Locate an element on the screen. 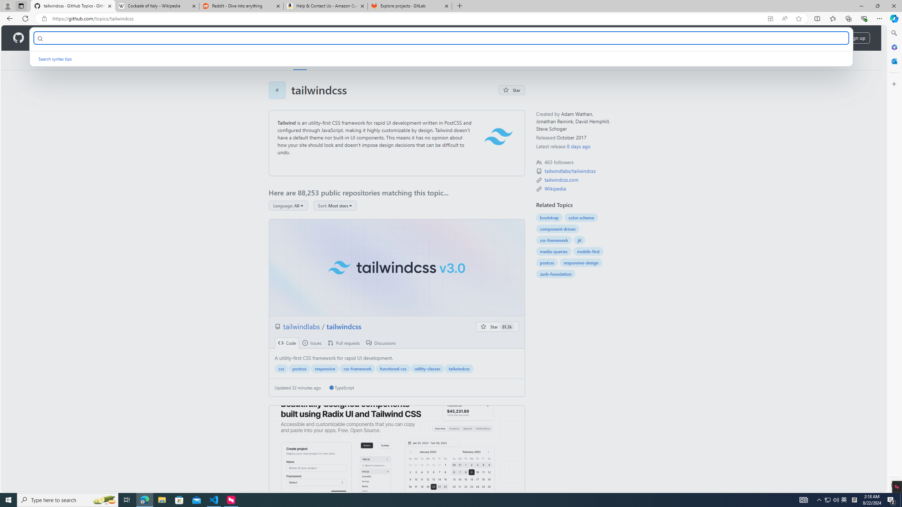 Image resolution: width=902 pixels, height=507 pixels. tailwindcss.com is located at coordinates (561, 180).